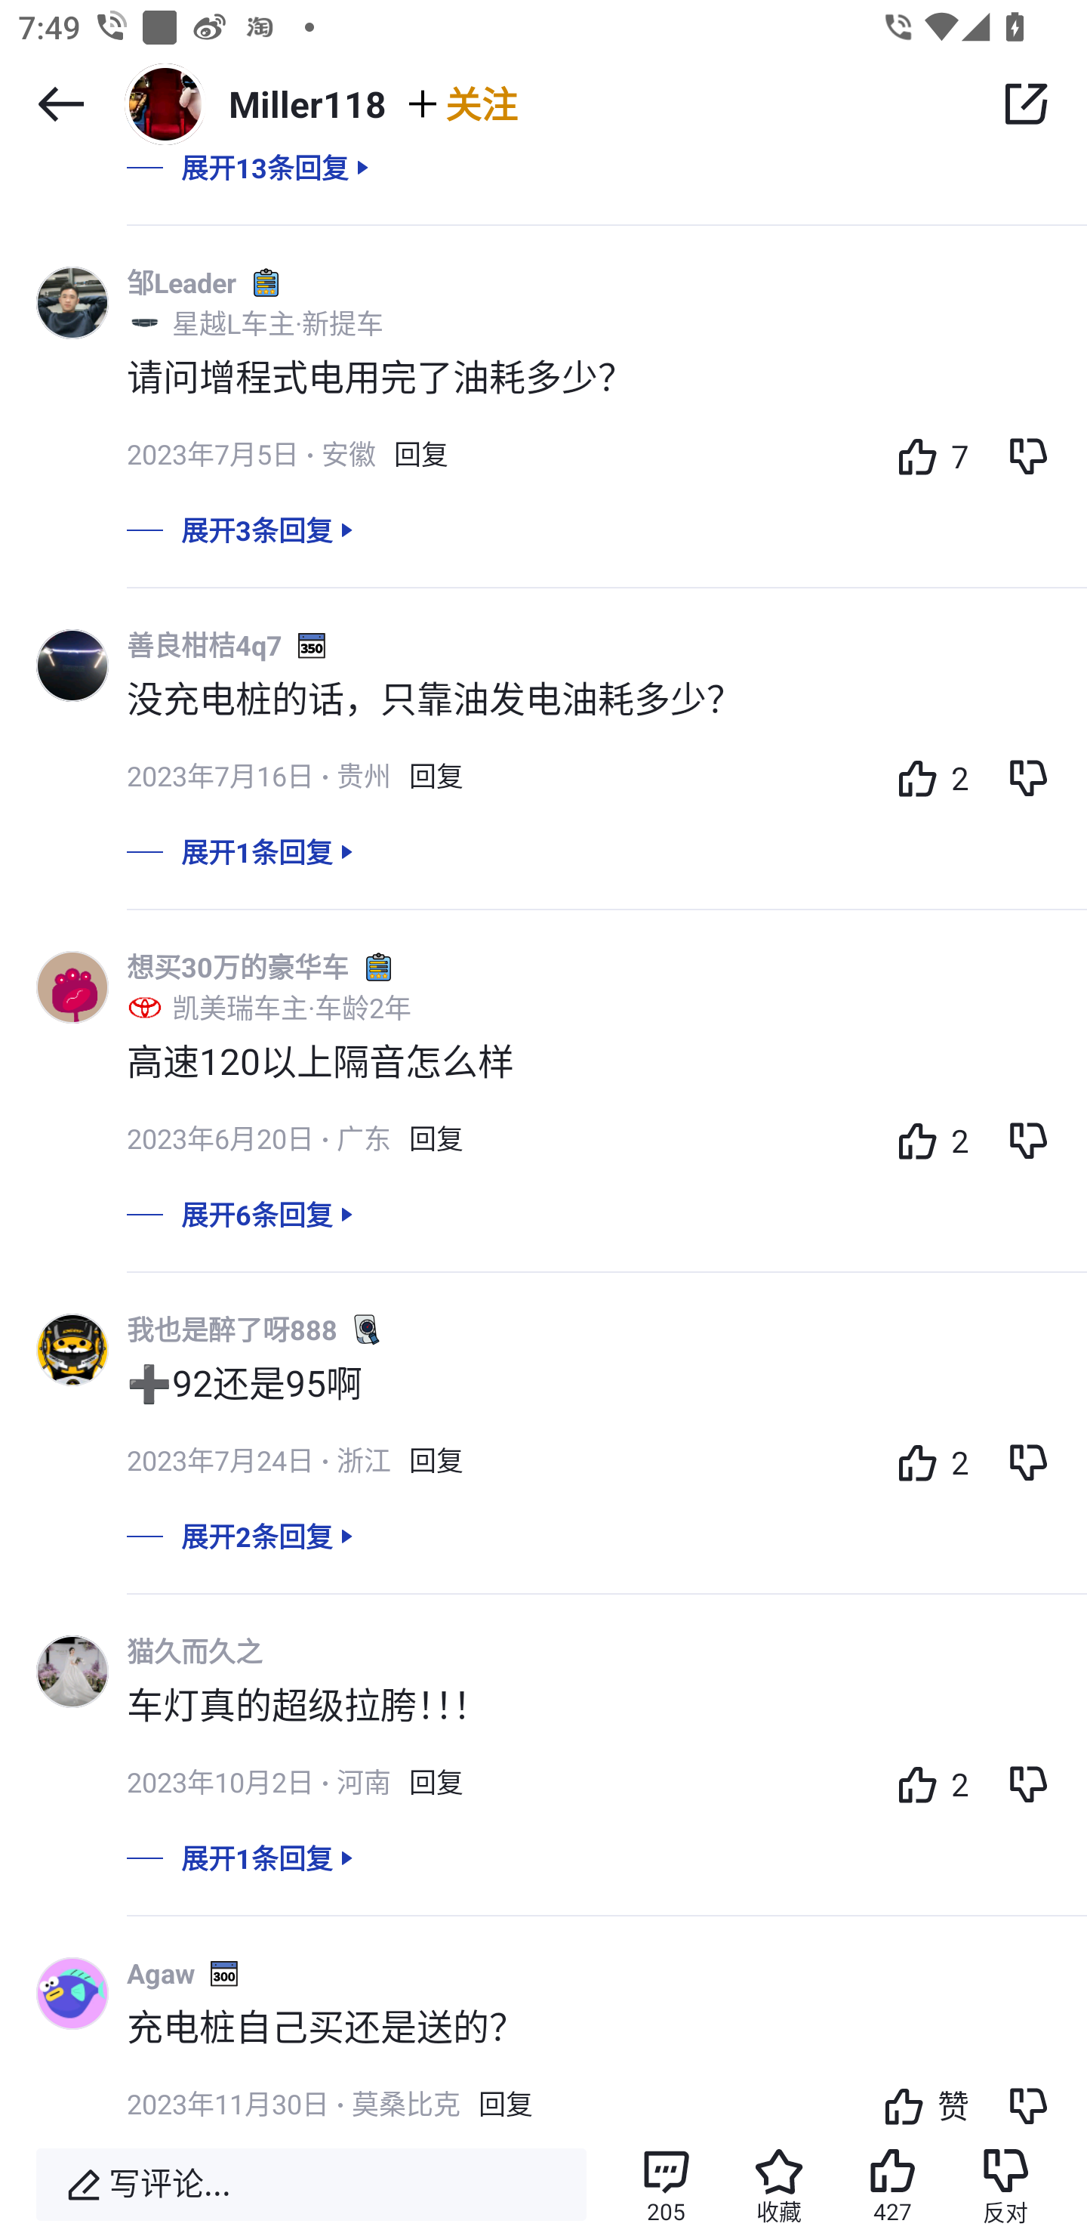 Image resolution: width=1087 pixels, height=2236 pixels. Describe the element at coordinates (607, 727) in the screenshot. I see `善良柑桔4q7 没充电桩的话，只靠油发电油耗多少？ 2023年7月16日 < >贵州 回复 2` at that location.